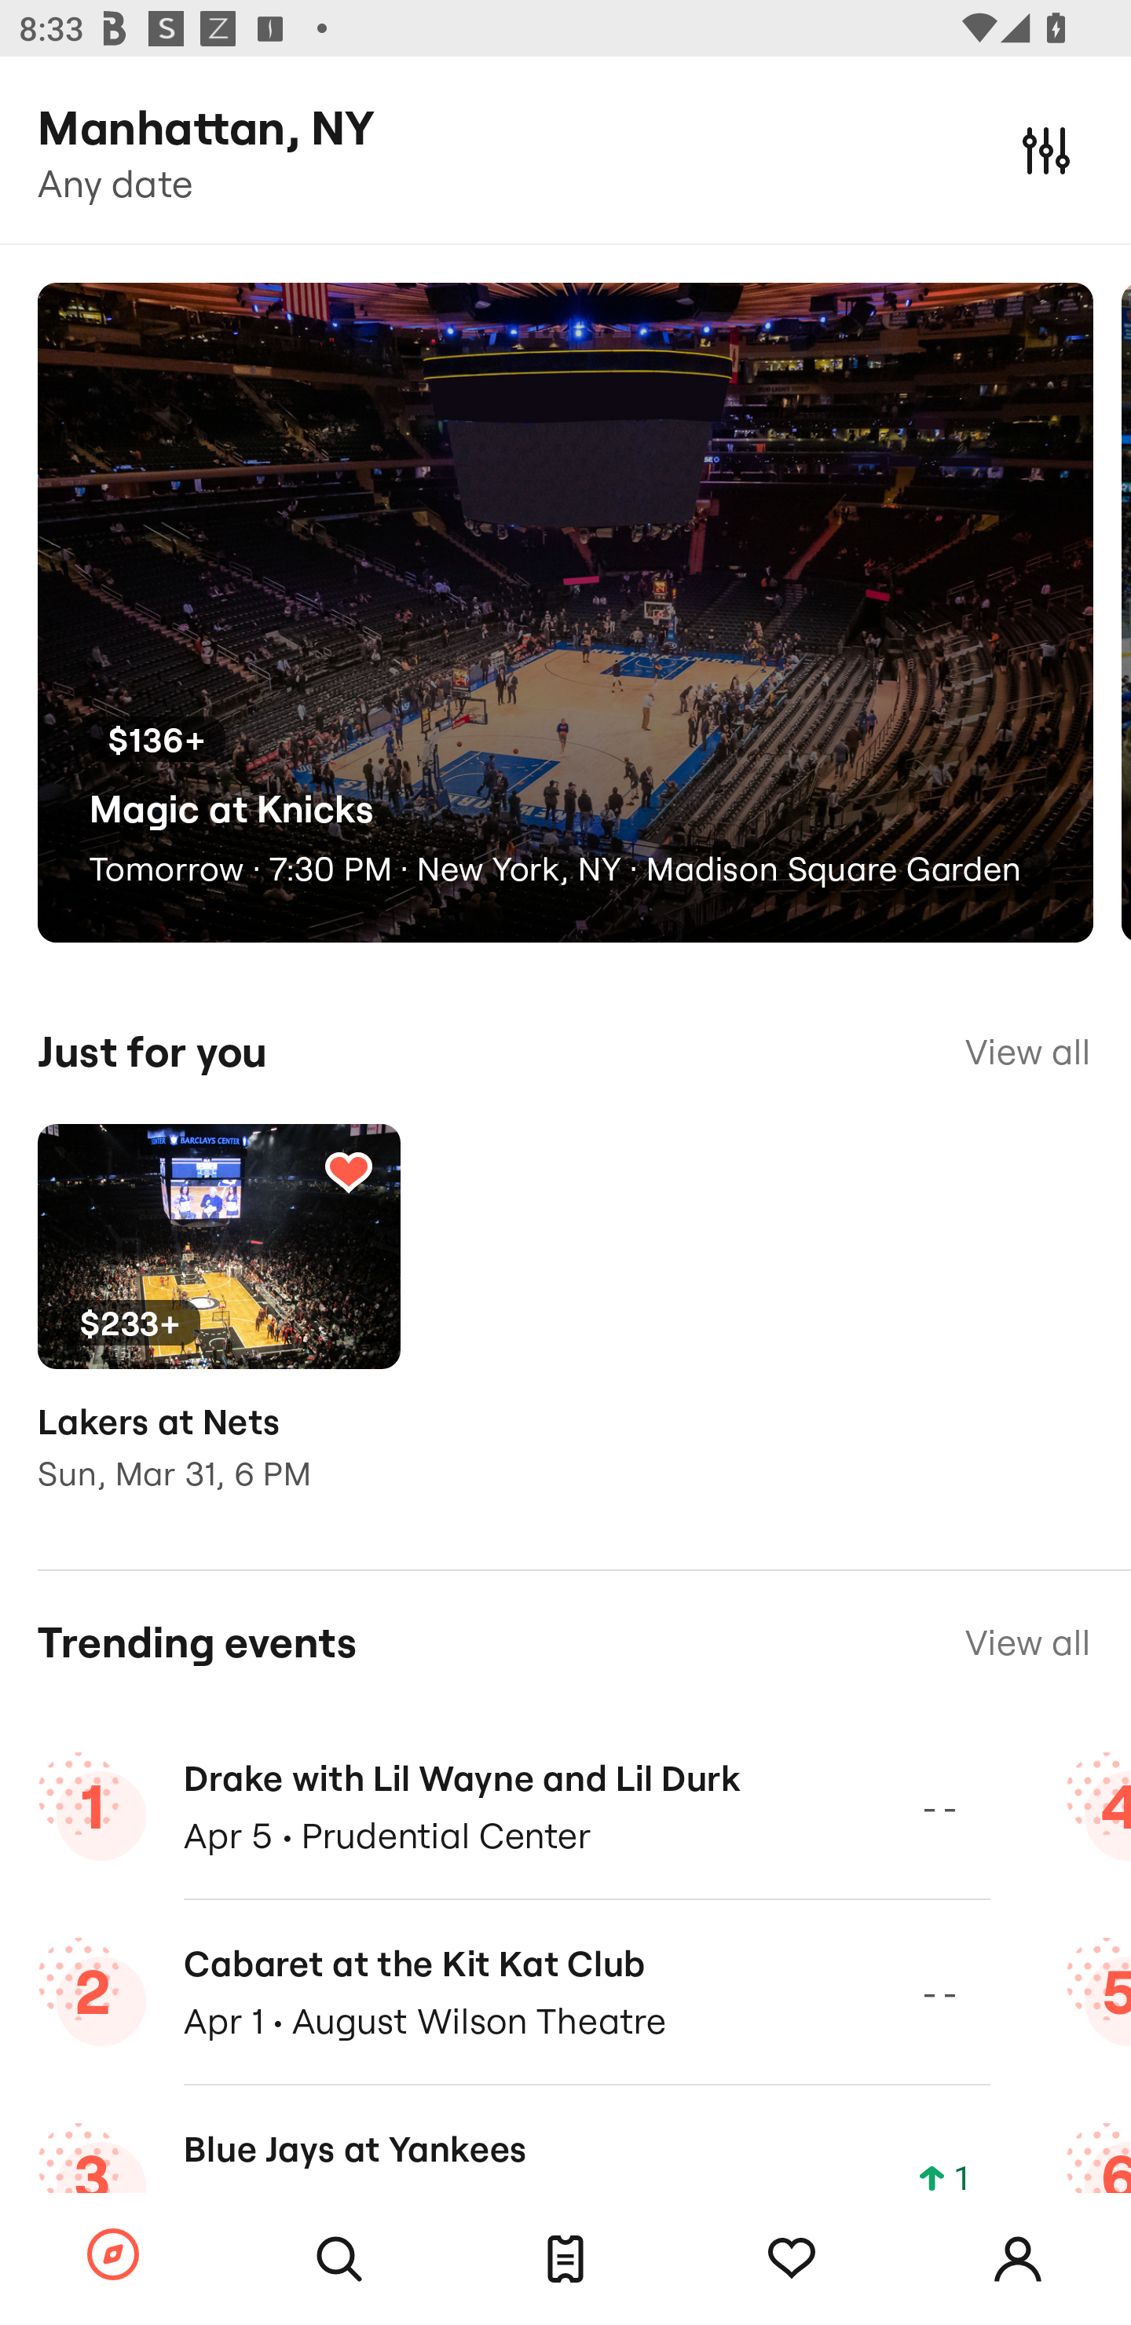  What do you see at coordinates (1018, 2259) in the screenshot?
I see `Account` at bounding box center [1018, 2259].